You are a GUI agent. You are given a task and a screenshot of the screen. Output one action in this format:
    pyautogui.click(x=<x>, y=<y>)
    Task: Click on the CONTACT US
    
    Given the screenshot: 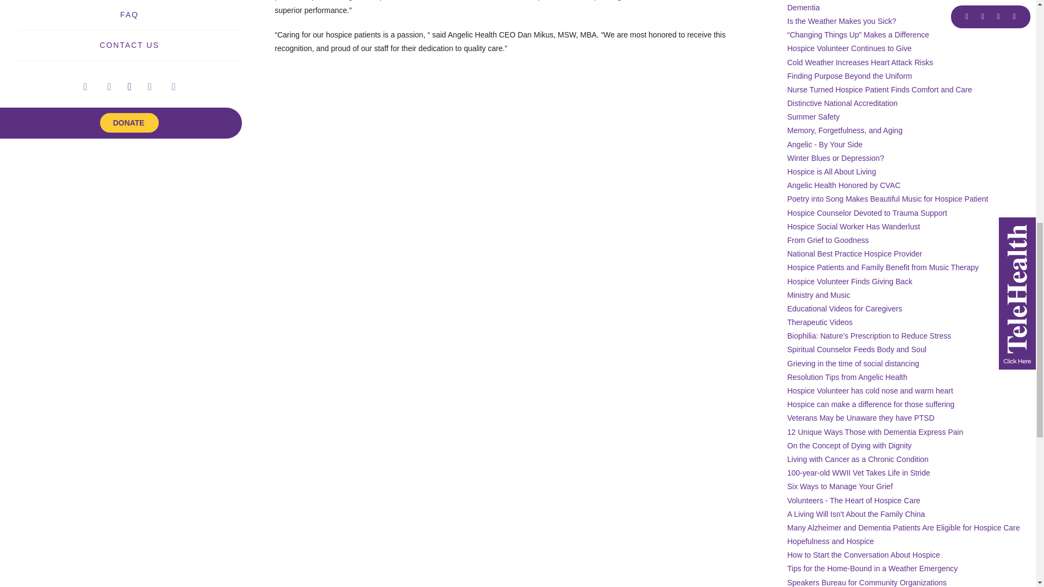 What is the action you would take?
    pyautogui.click(x=129, y=45)
    